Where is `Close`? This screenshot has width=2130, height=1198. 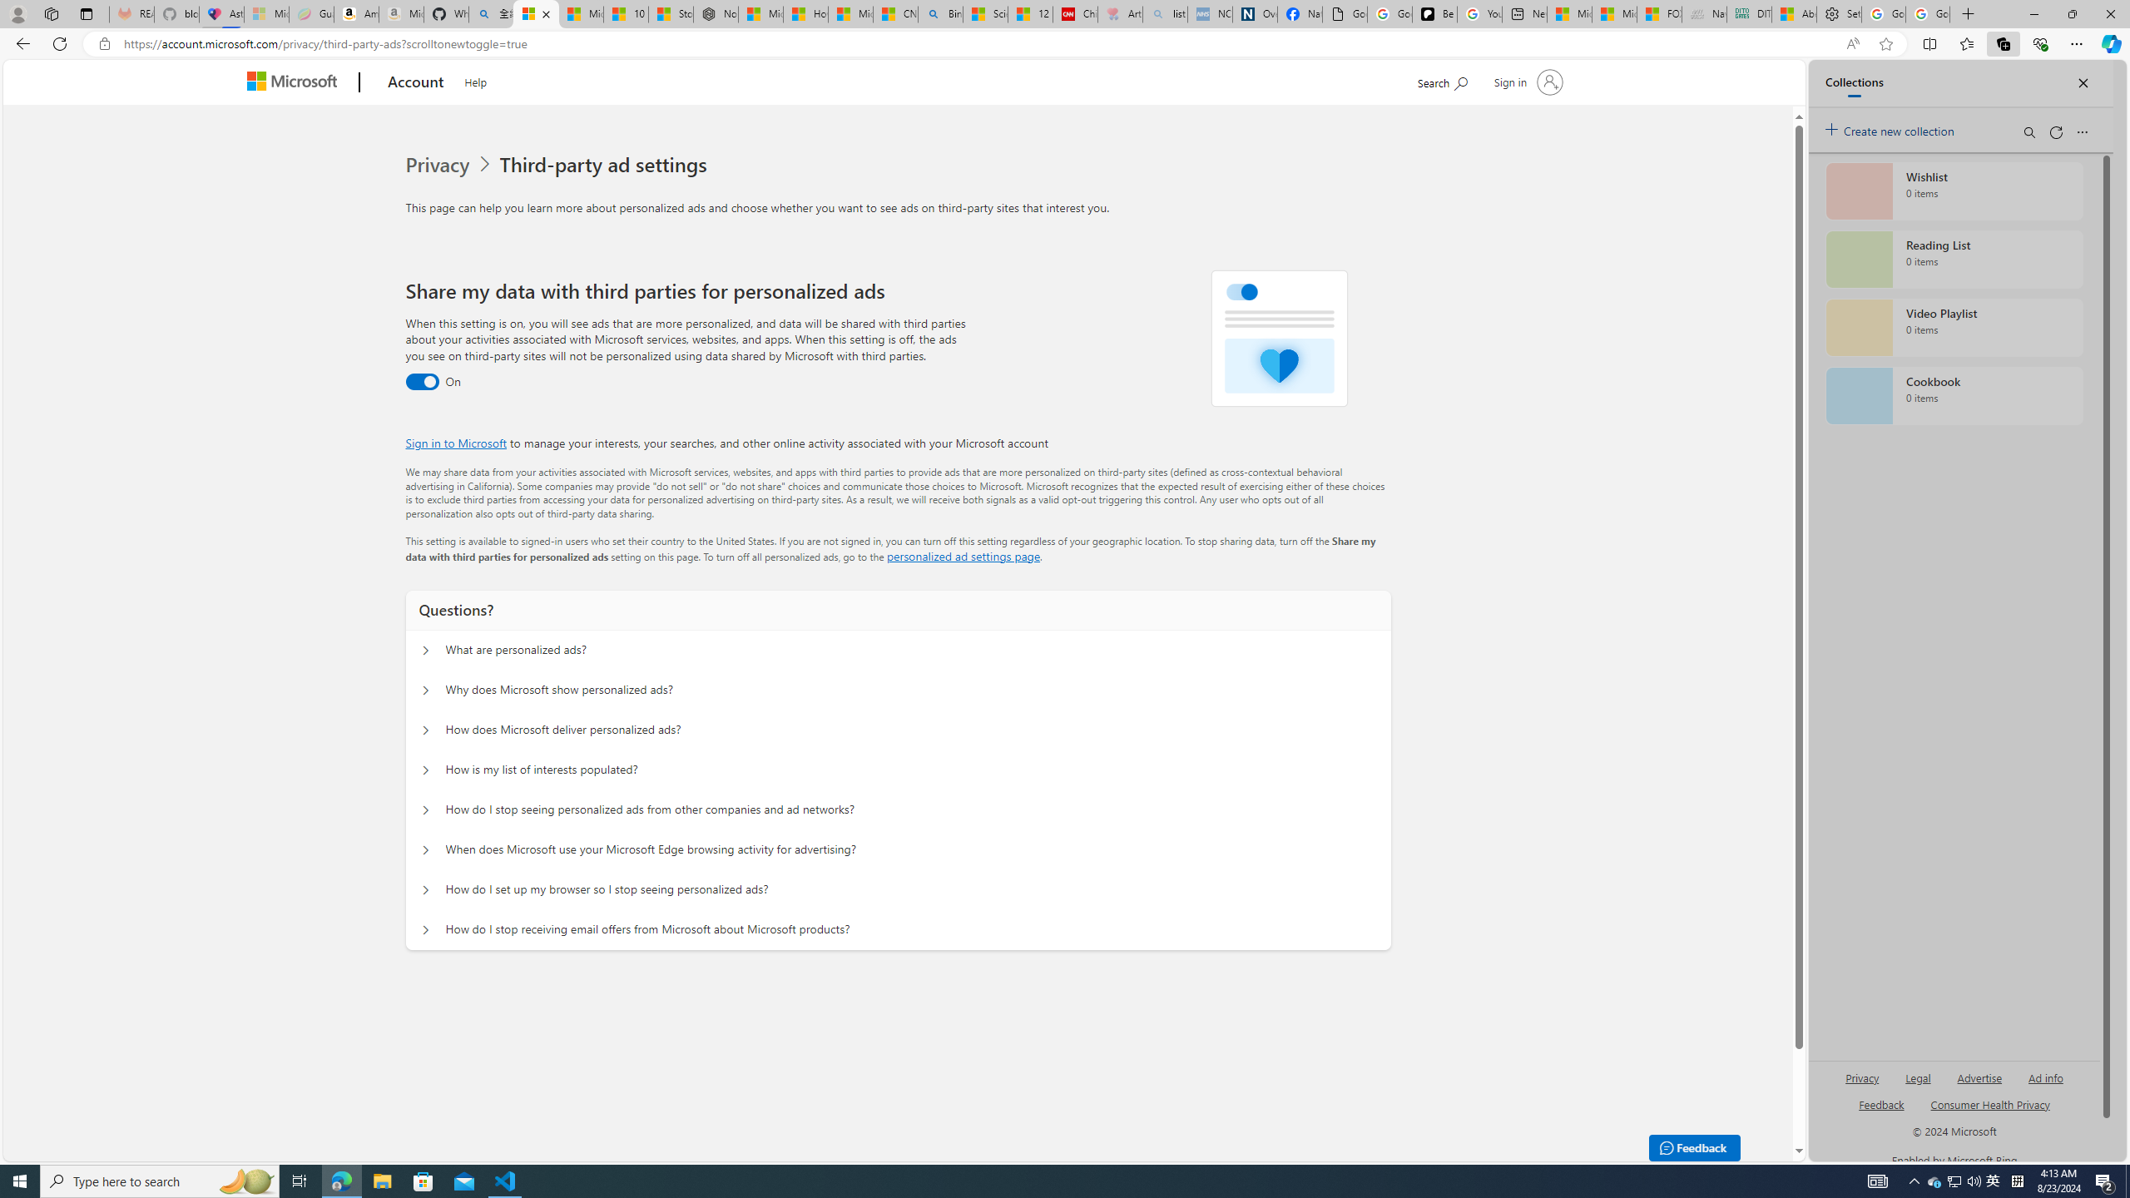 Close is located at coordinates (2110, 14).